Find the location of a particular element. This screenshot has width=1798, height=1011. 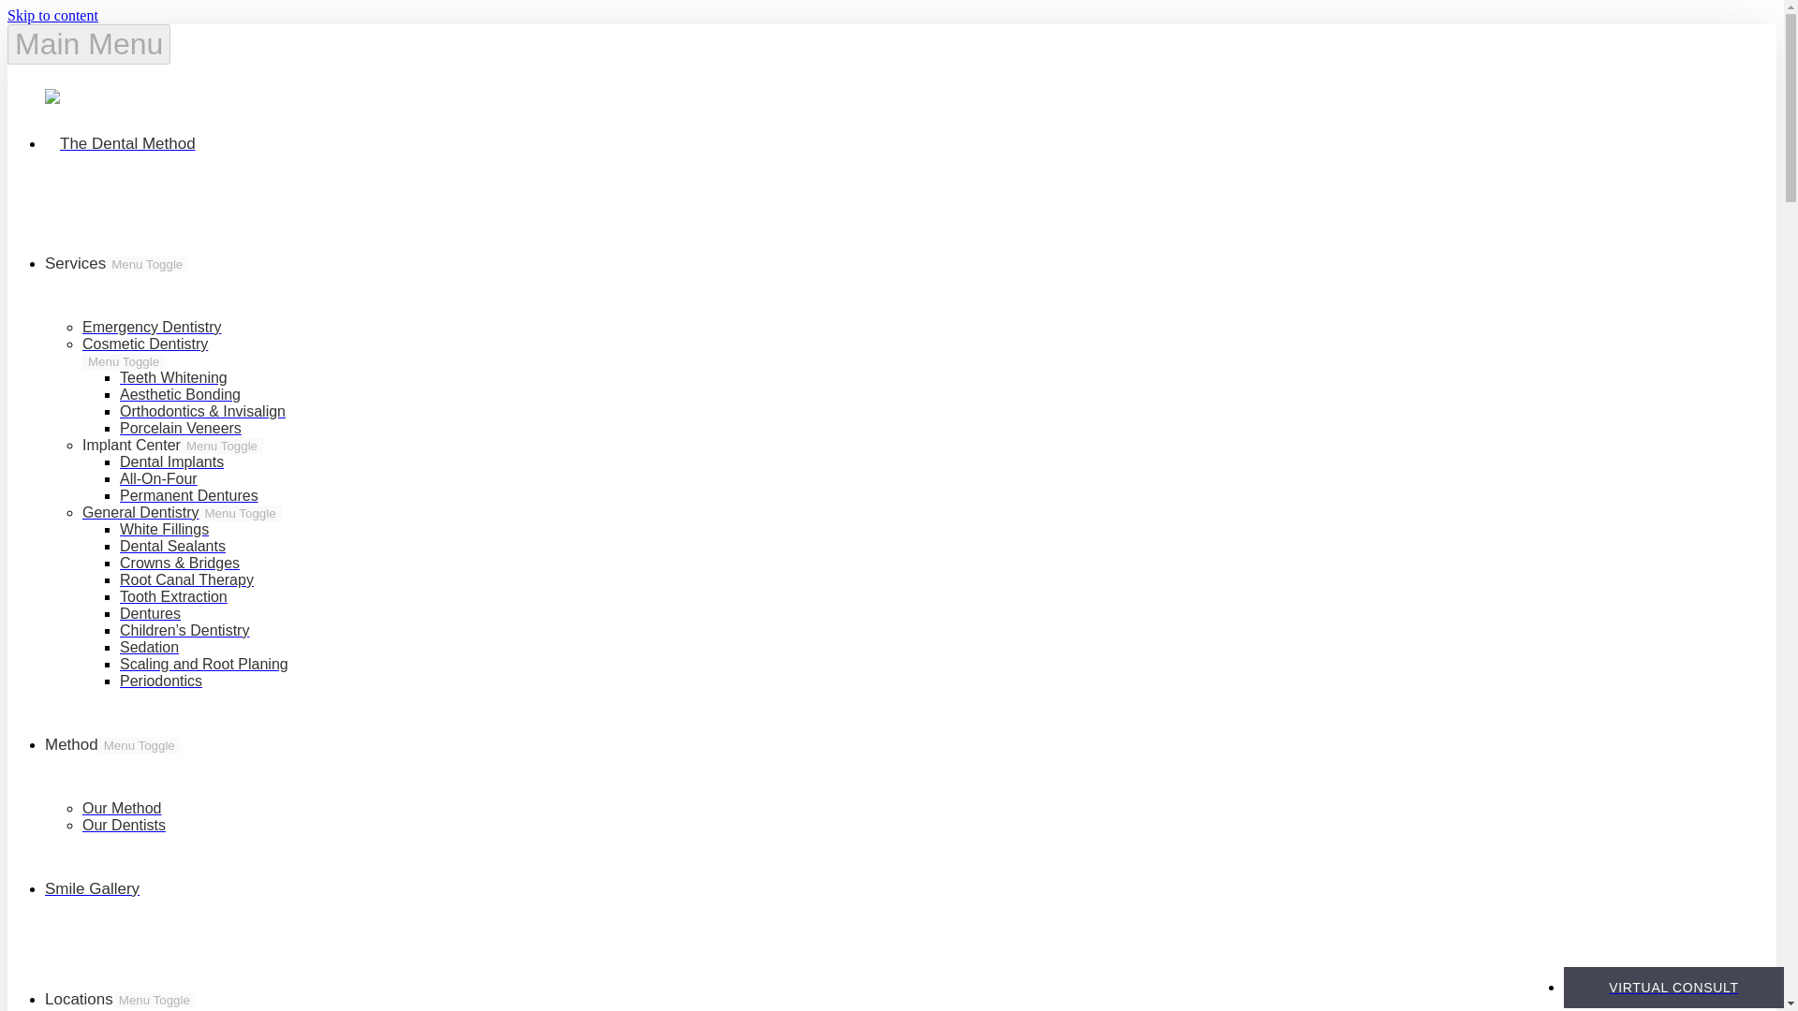

Emergency Dentistry is located at coordinates (152, 327).